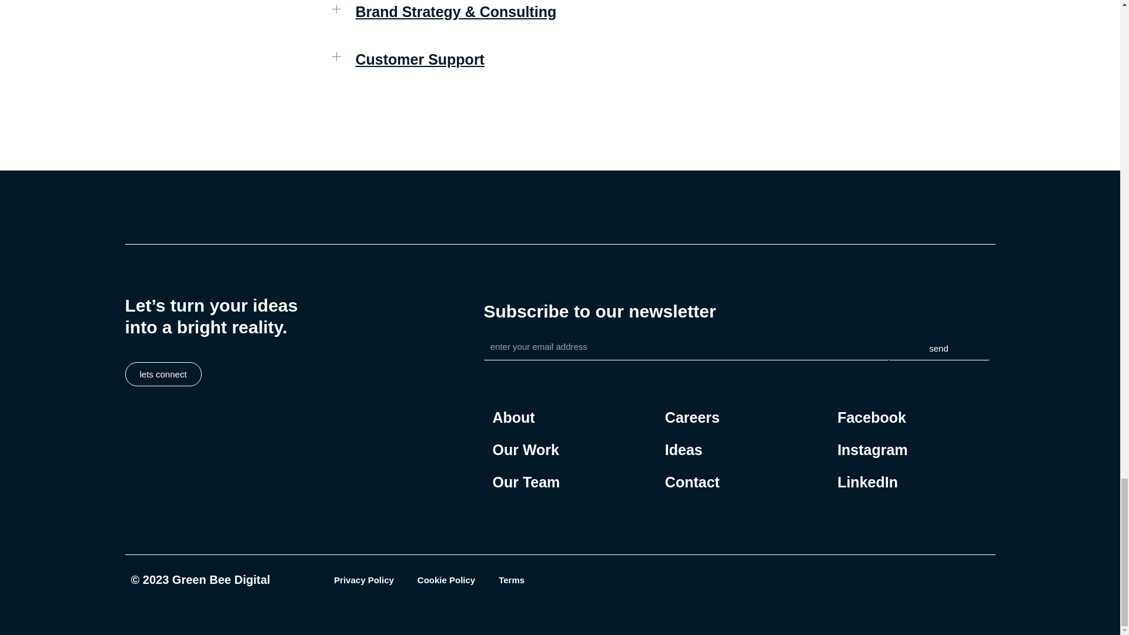 Image resolution: width=1129 pixels, height=635 pixels. What do you see at coordinates (872, 482) in the screenshot?
I see `LinkedIn` at bounding box center [872, 482].